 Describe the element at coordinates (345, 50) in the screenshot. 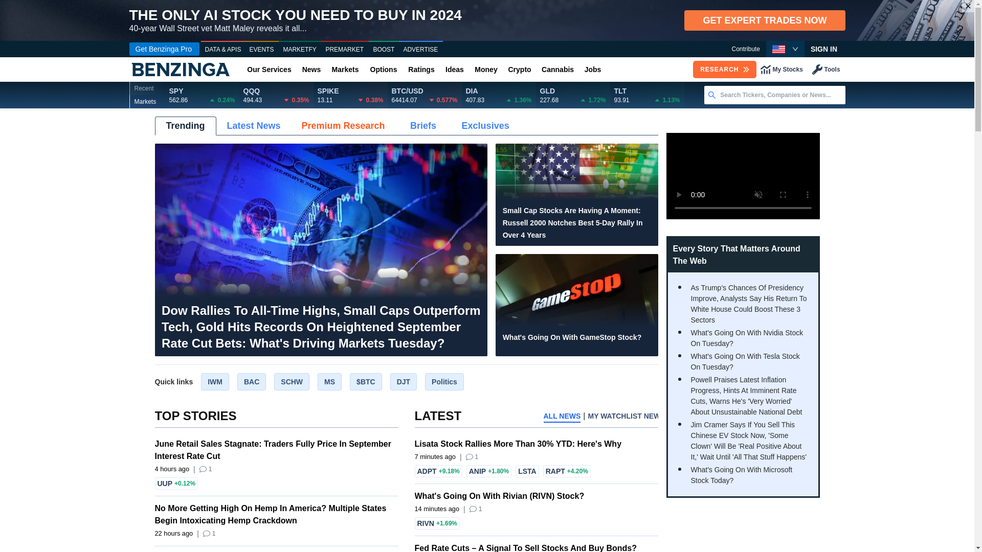

I see `PREMARKET` at that location.